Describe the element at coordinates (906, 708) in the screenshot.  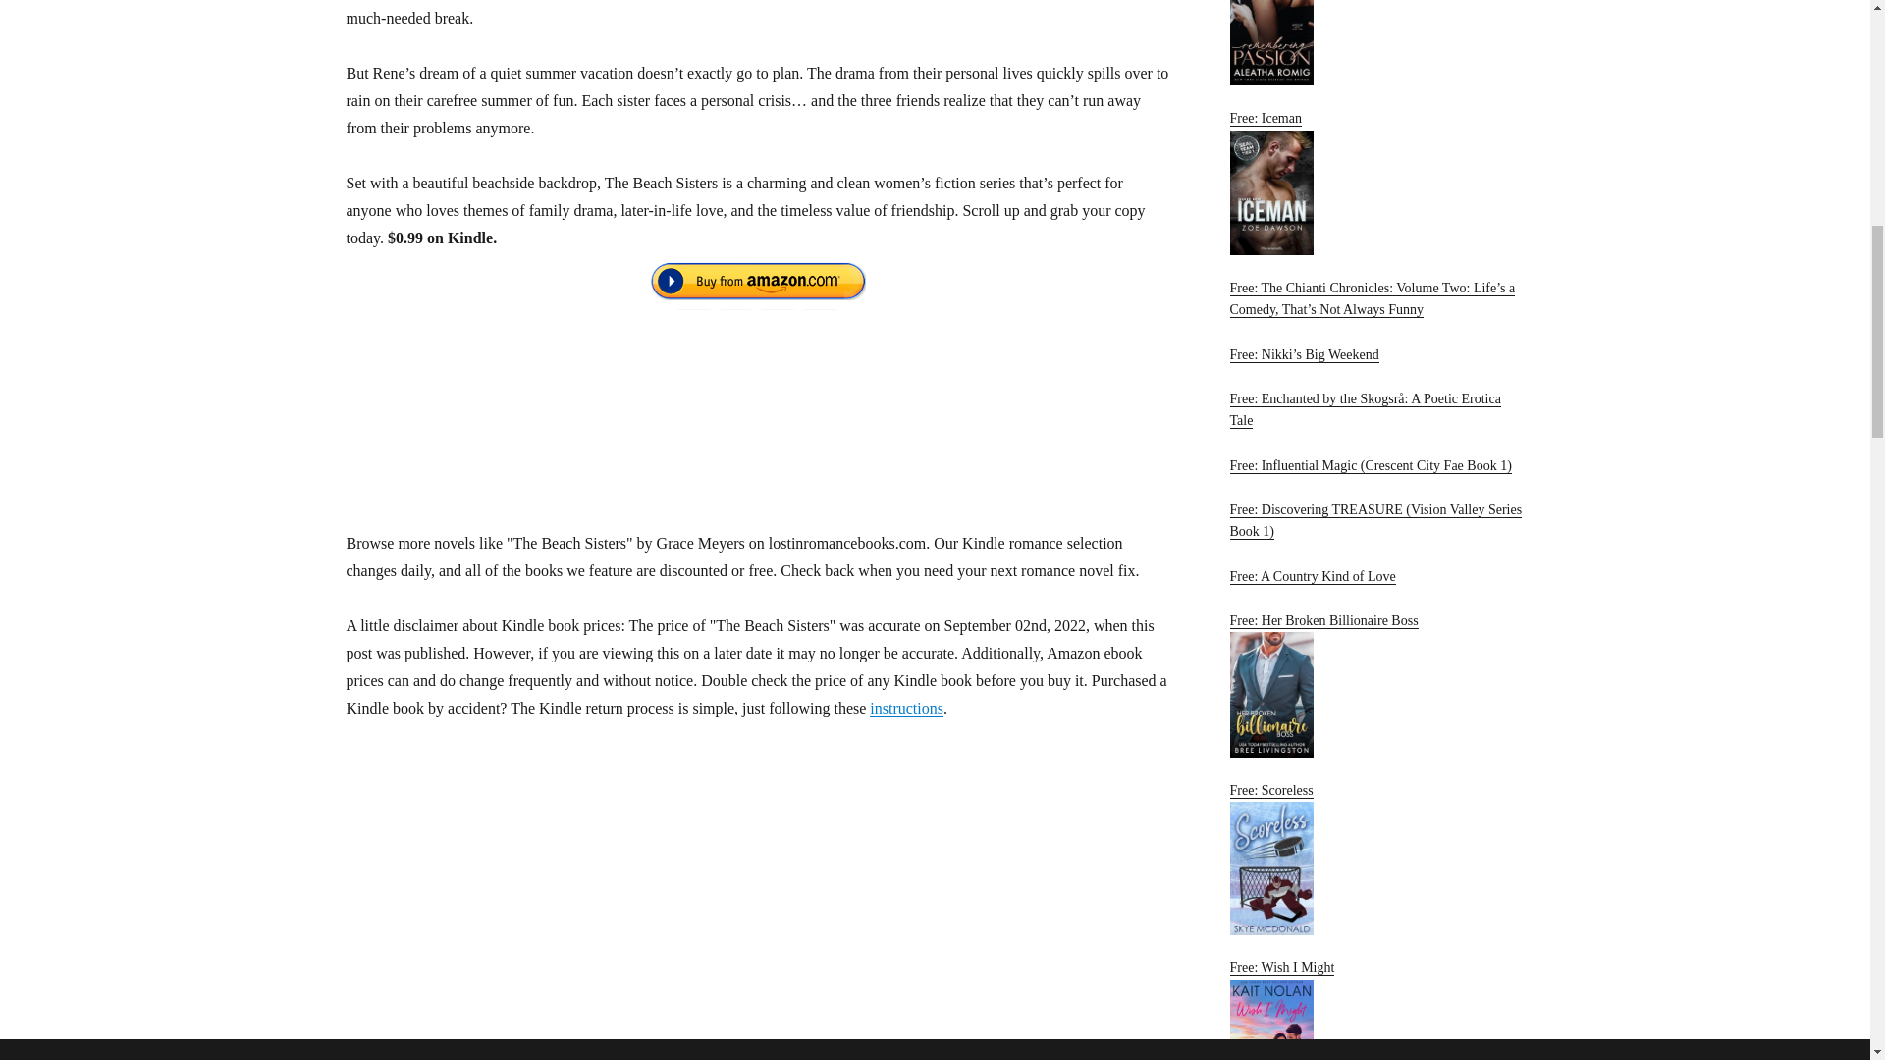
I see `instructions` at that location.